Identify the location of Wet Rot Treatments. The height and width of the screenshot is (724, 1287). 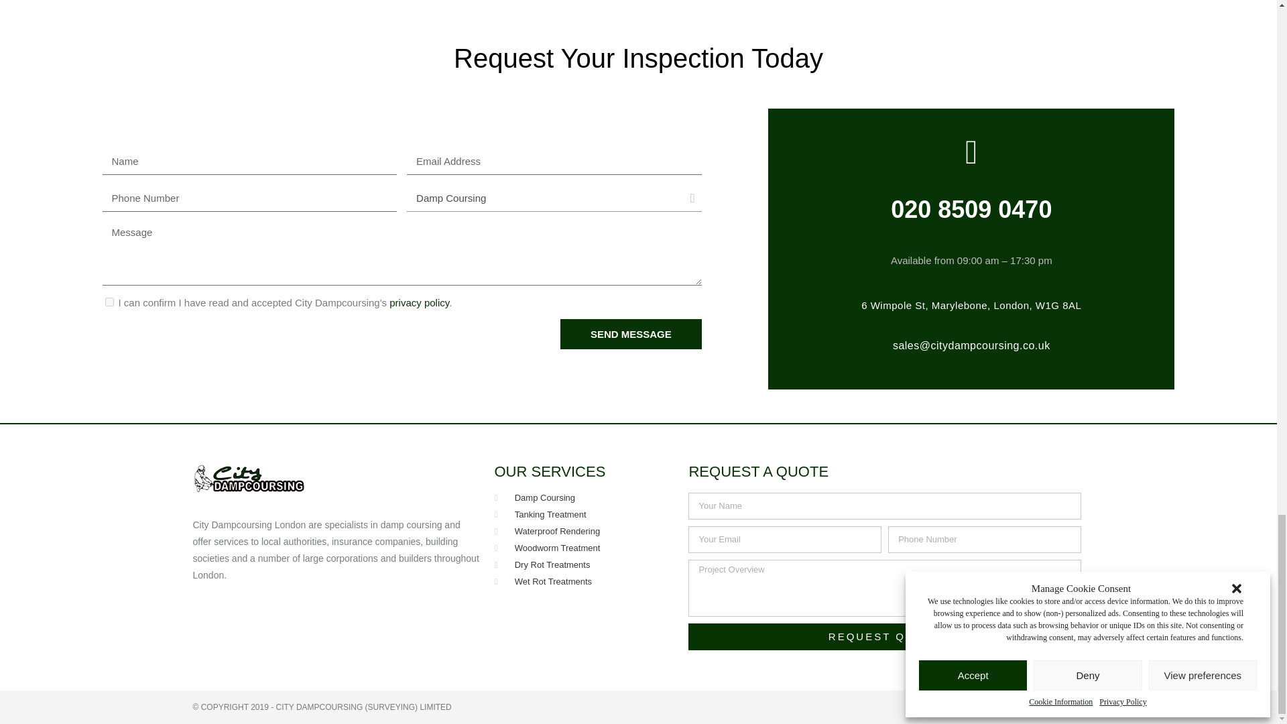
(578, 581).